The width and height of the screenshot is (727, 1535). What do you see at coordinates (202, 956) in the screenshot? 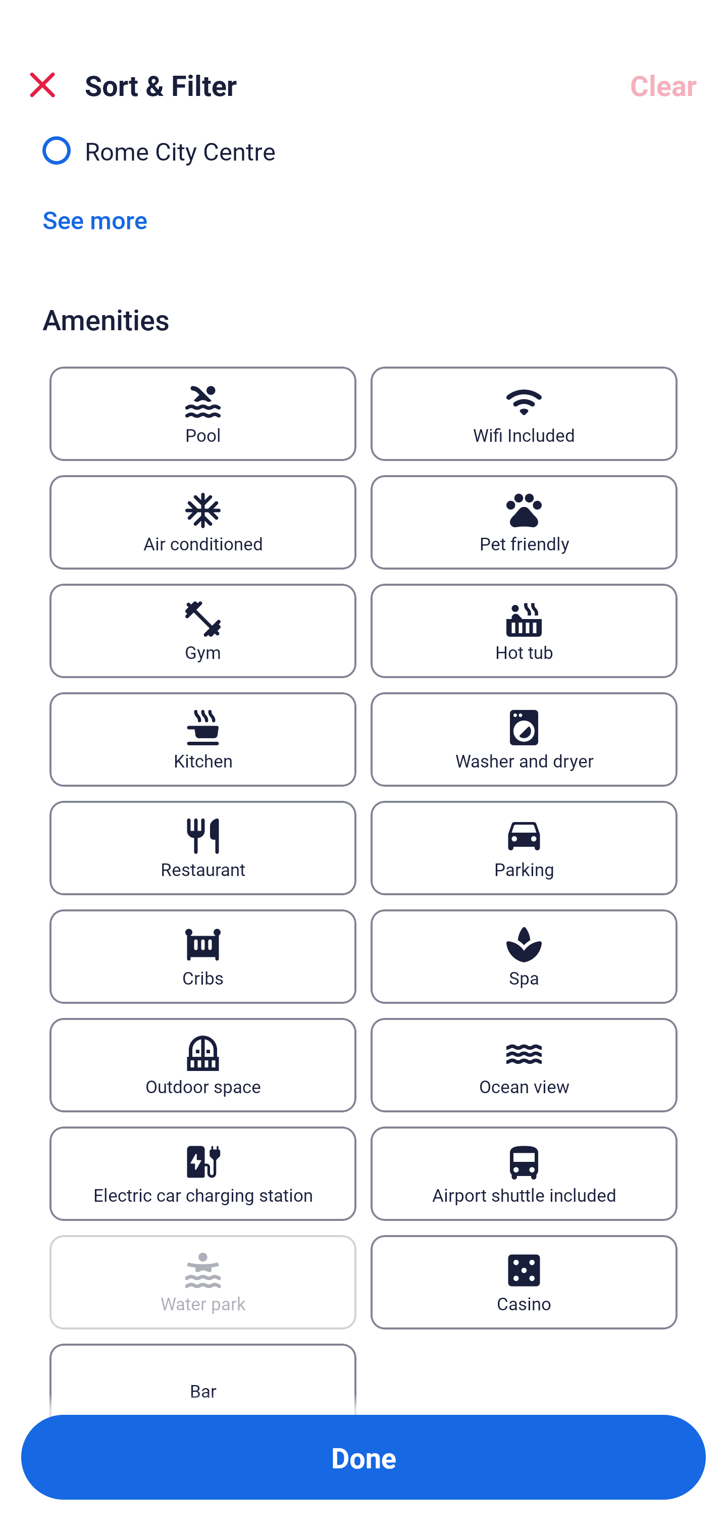
I see `Cribs` at bounding box center [202, 956].